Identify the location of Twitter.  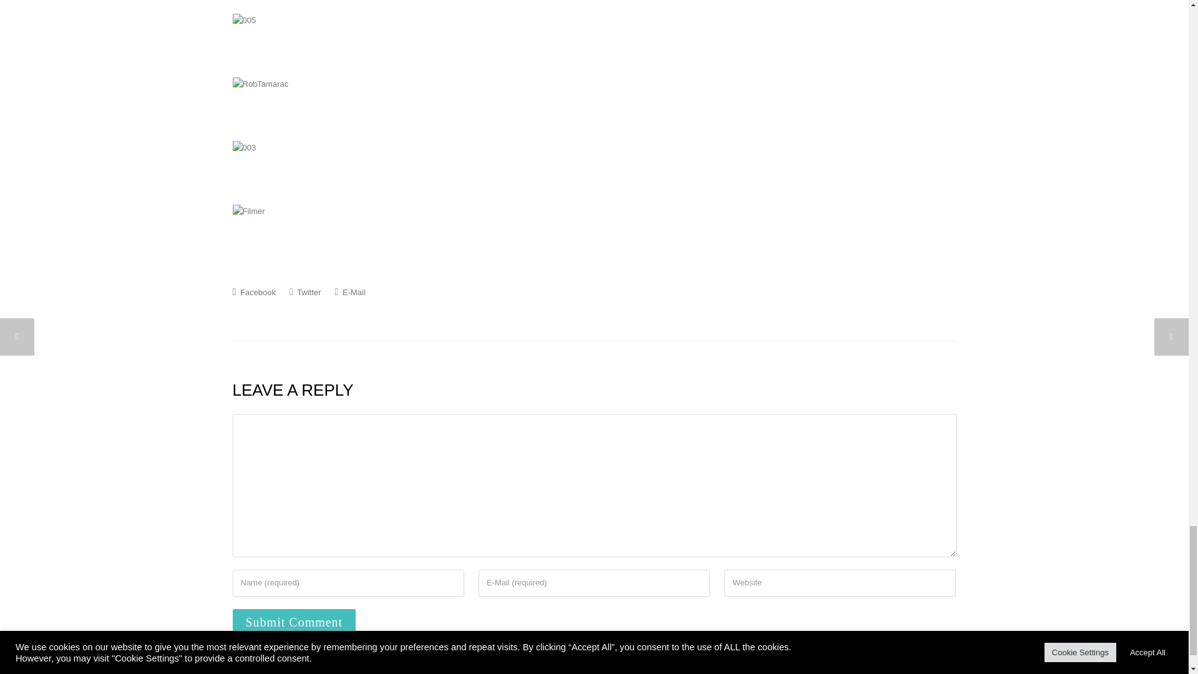
(305, 292).